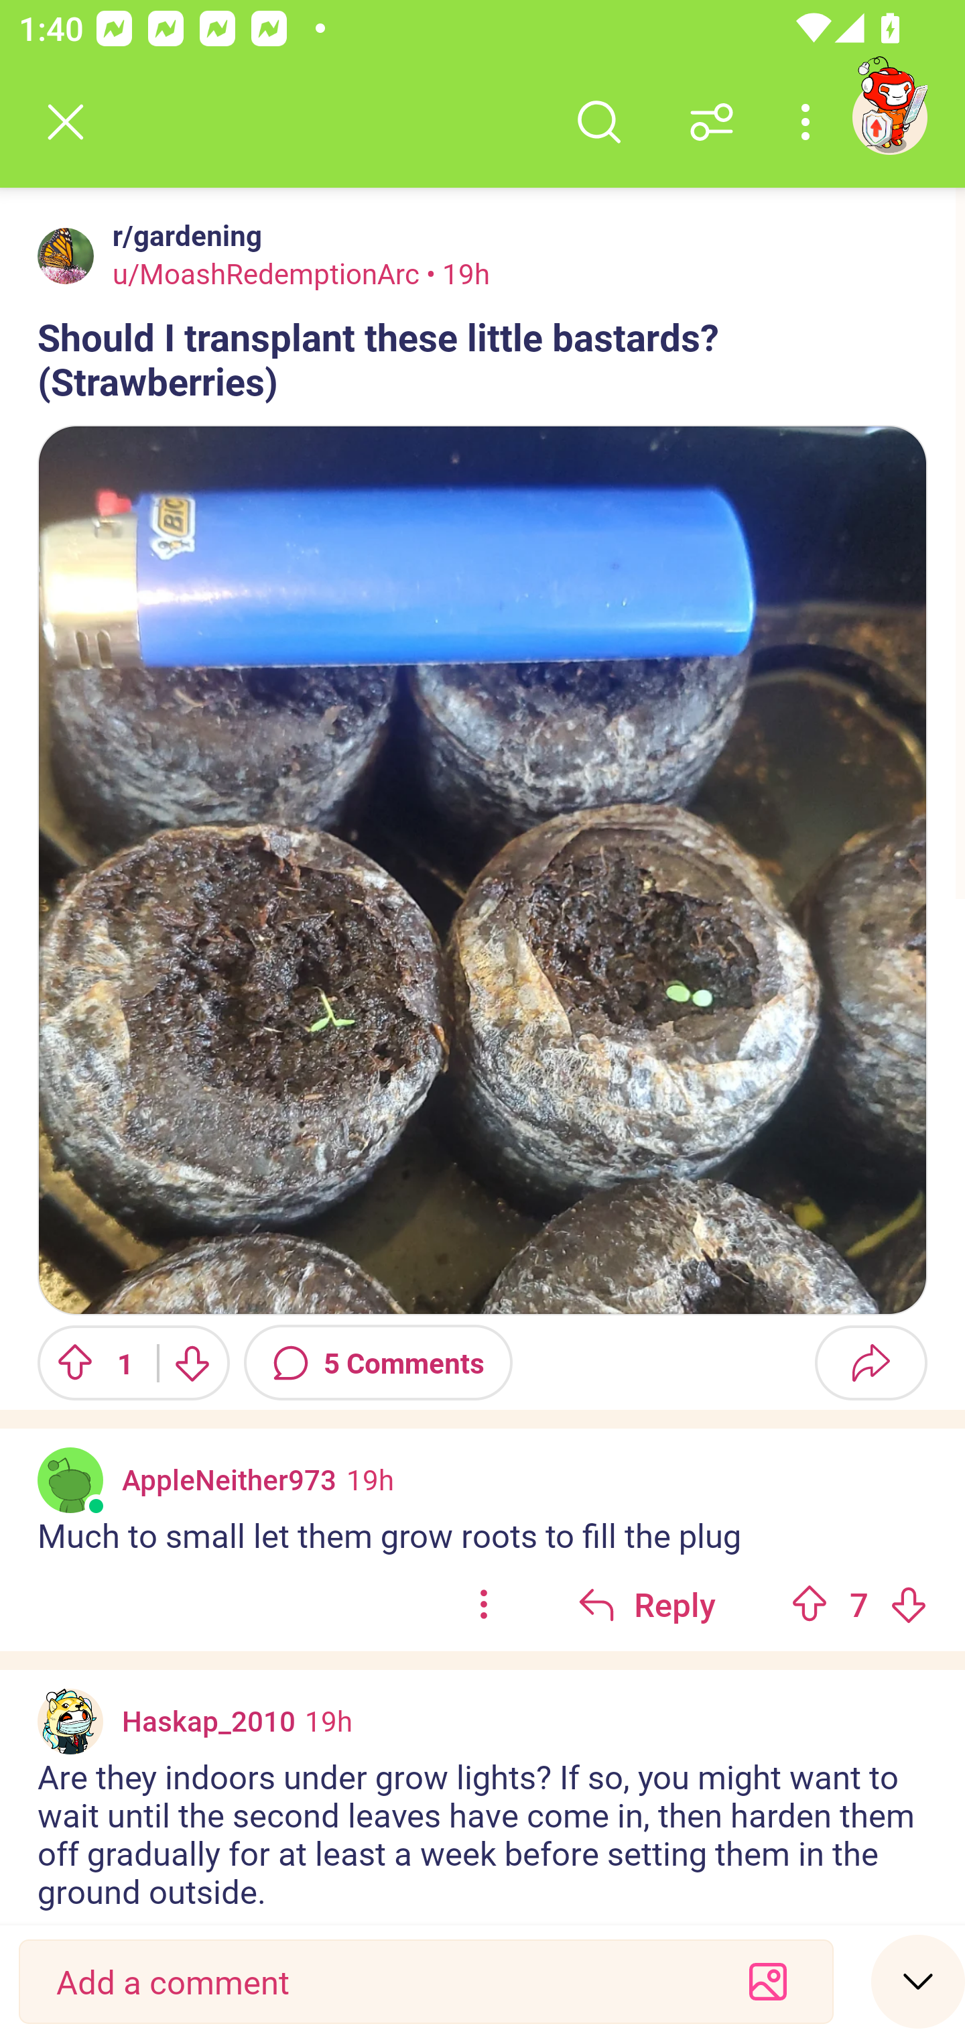 This screenshot has height=2038, width=965. Describe the element at coordinates (482, 870) in the screenshot. I see `Image` at that location.